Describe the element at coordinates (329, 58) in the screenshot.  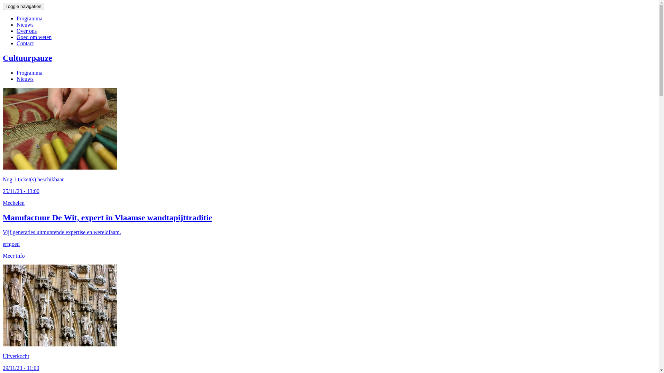
I see `Cultuurpauze` at that location.